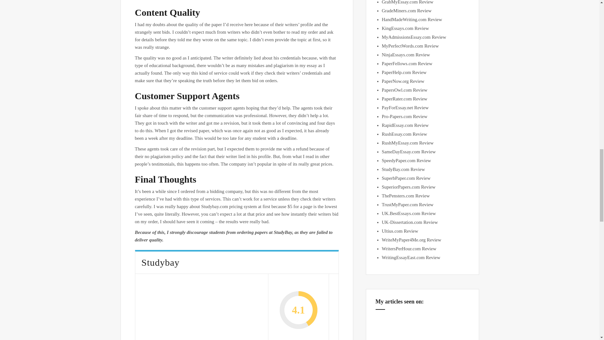 The height and width of the screenshot is (340, 604). What do you see at coordinates (202, 309) in the screenshot?
I see `Studybay` at bounding box center [202, 309].